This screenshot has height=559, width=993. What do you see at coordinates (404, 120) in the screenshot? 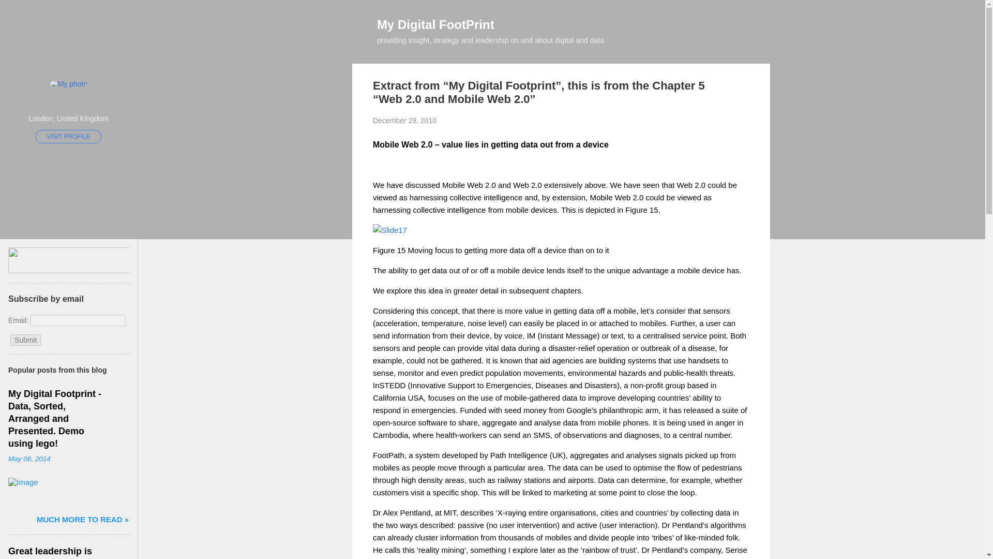
I see `December 29, 2010` at bounding box center [404, 120].